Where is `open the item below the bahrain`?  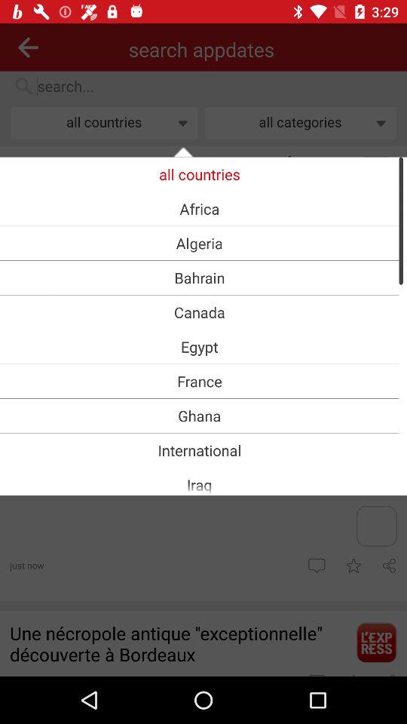 open the item below the bahrain is located at coordinates (199, 312).